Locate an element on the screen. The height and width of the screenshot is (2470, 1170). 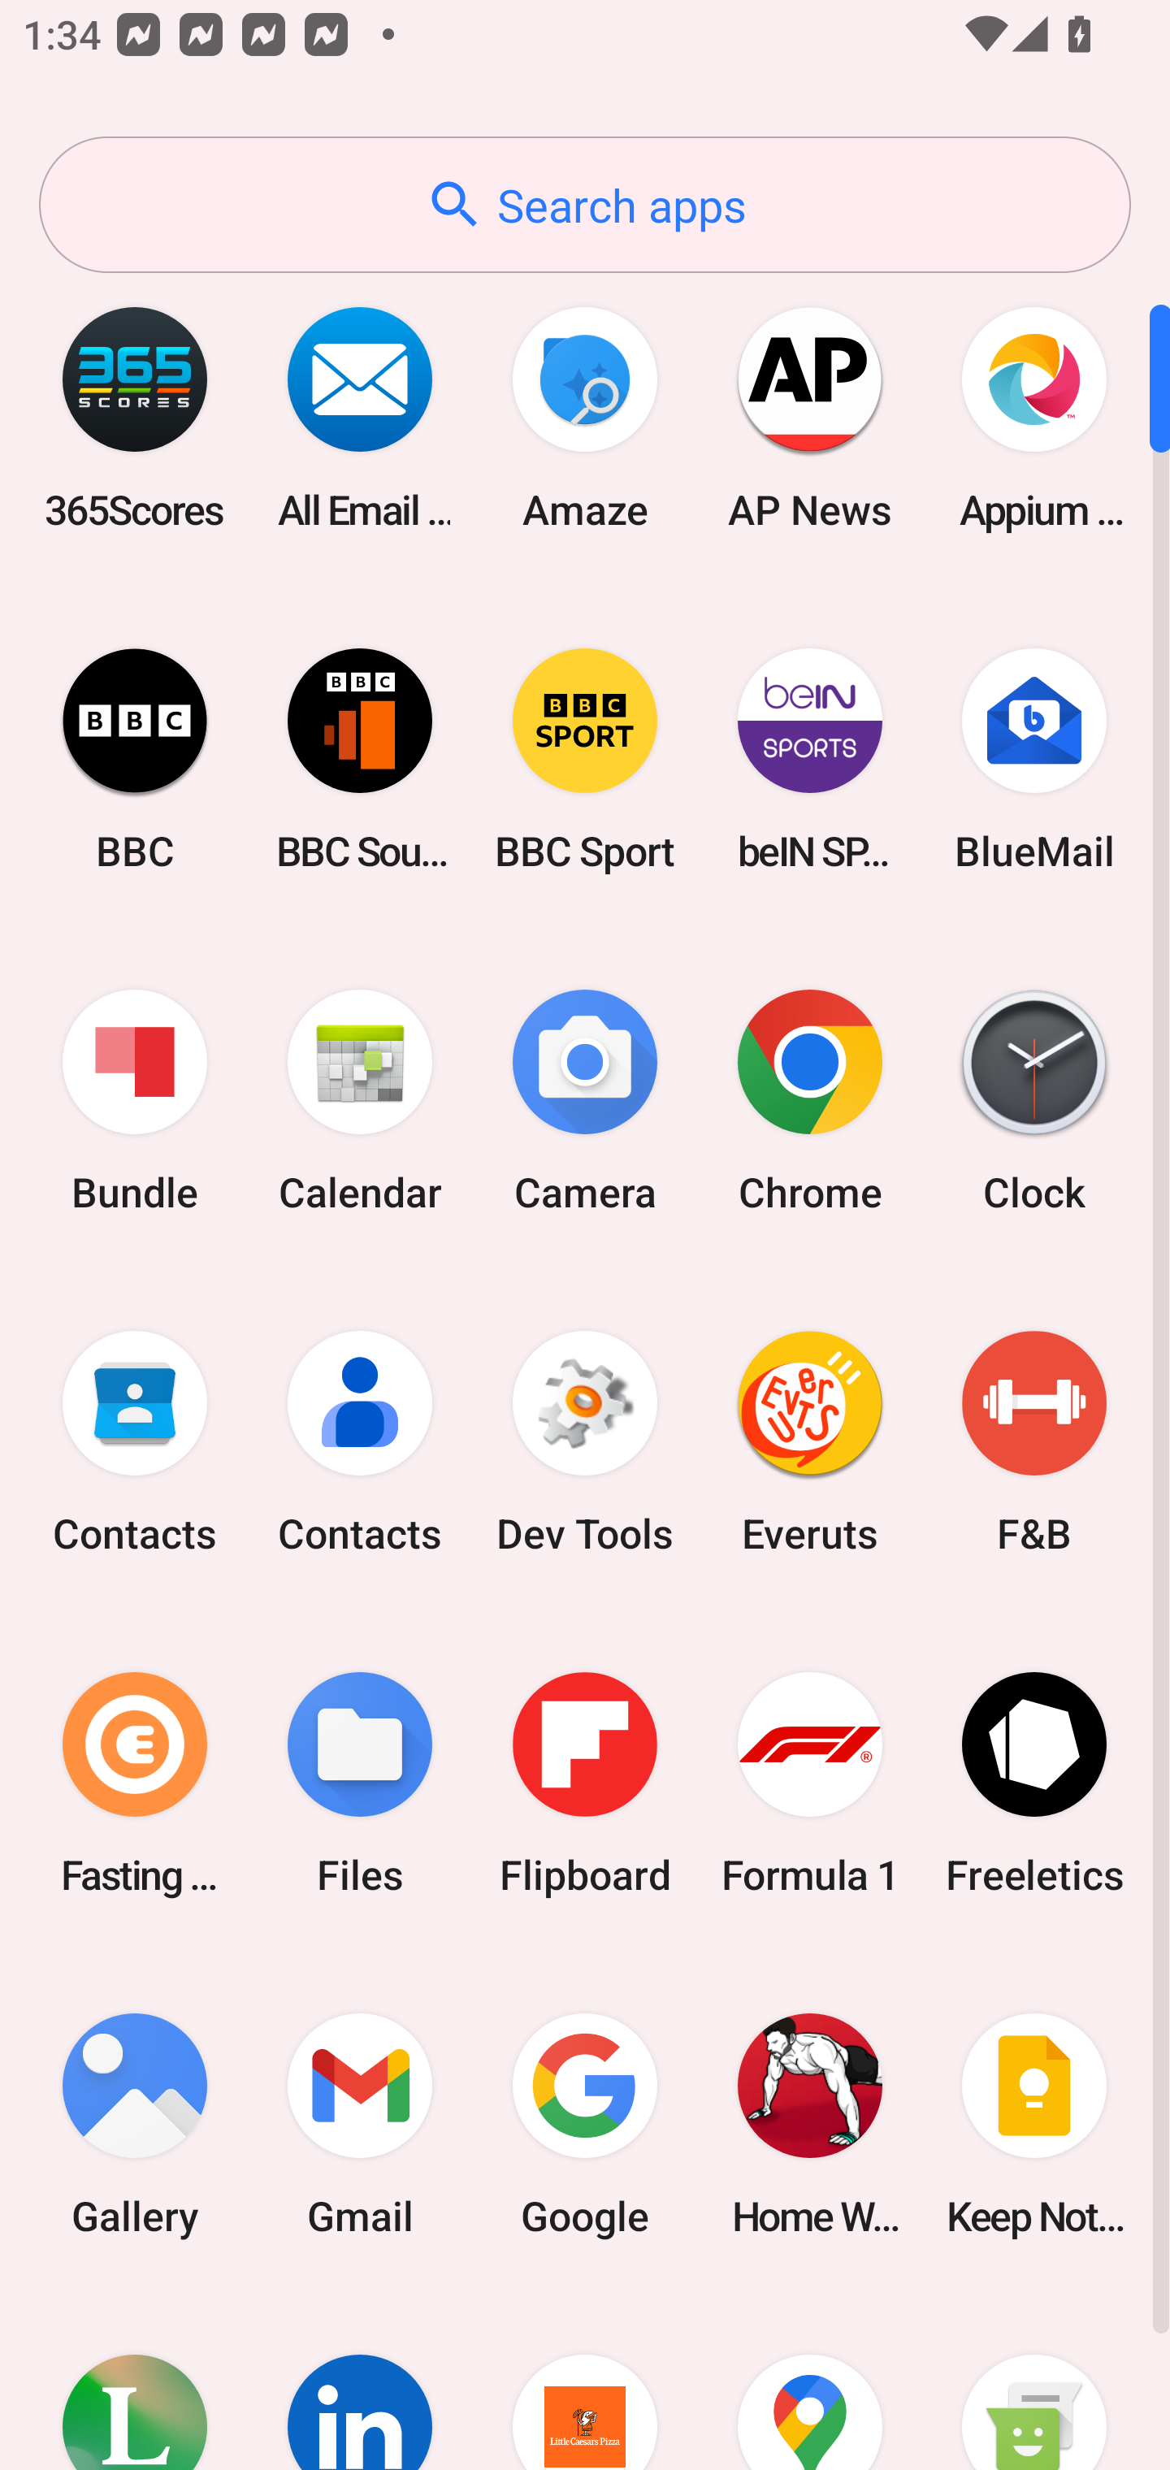
365Scores is located at coordinates (135, 418).